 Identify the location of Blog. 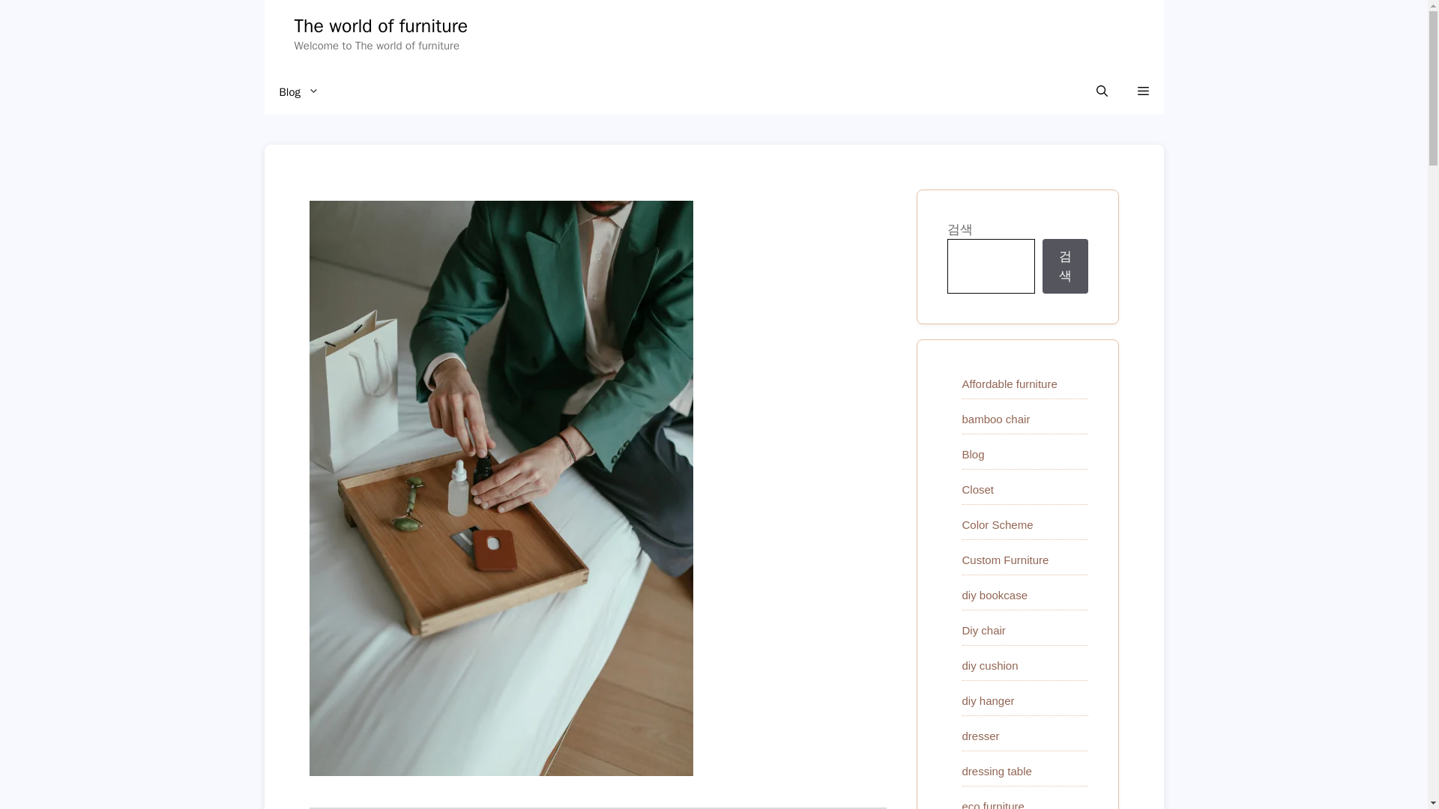
(973, 454).